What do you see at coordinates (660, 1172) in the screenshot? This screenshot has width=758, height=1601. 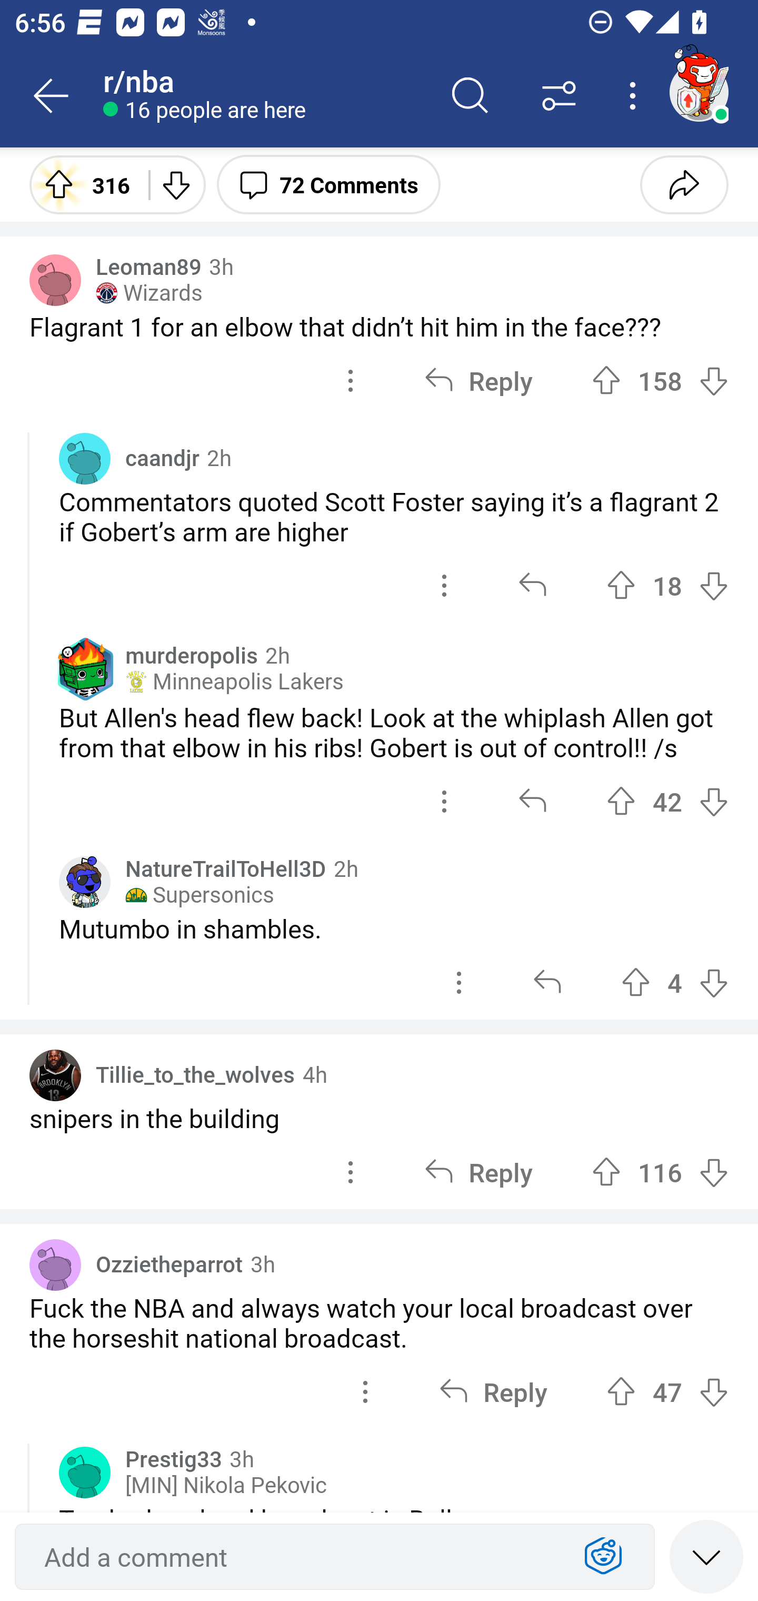 I see `Upvote 116 116 votes Downvote` at bounding box center [660, 1172].